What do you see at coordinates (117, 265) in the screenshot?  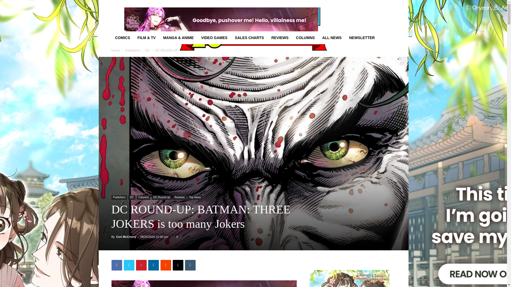 I see `Facebook` at bounding box center [117, 265].